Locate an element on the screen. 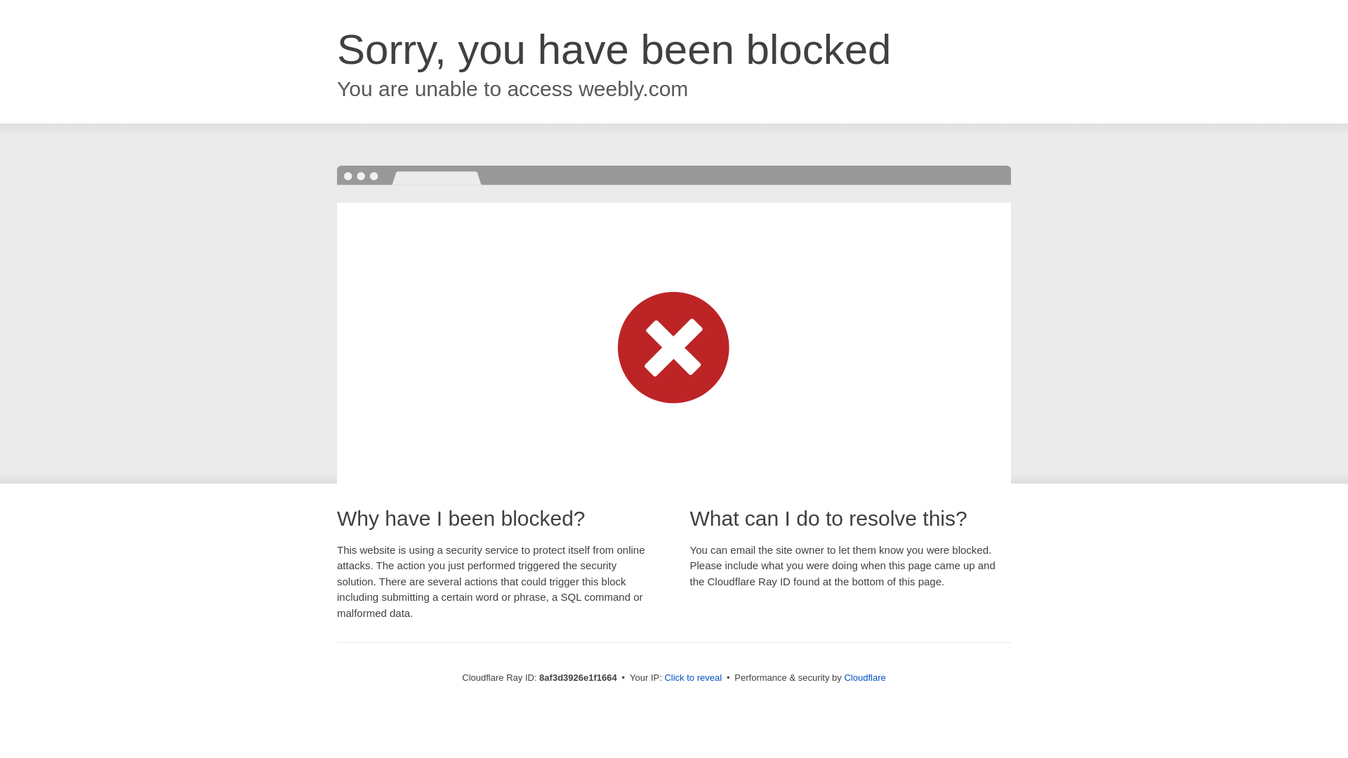 This screenshot has width=1348, height=758. Click to reveal is located at coordinates (692, 678).